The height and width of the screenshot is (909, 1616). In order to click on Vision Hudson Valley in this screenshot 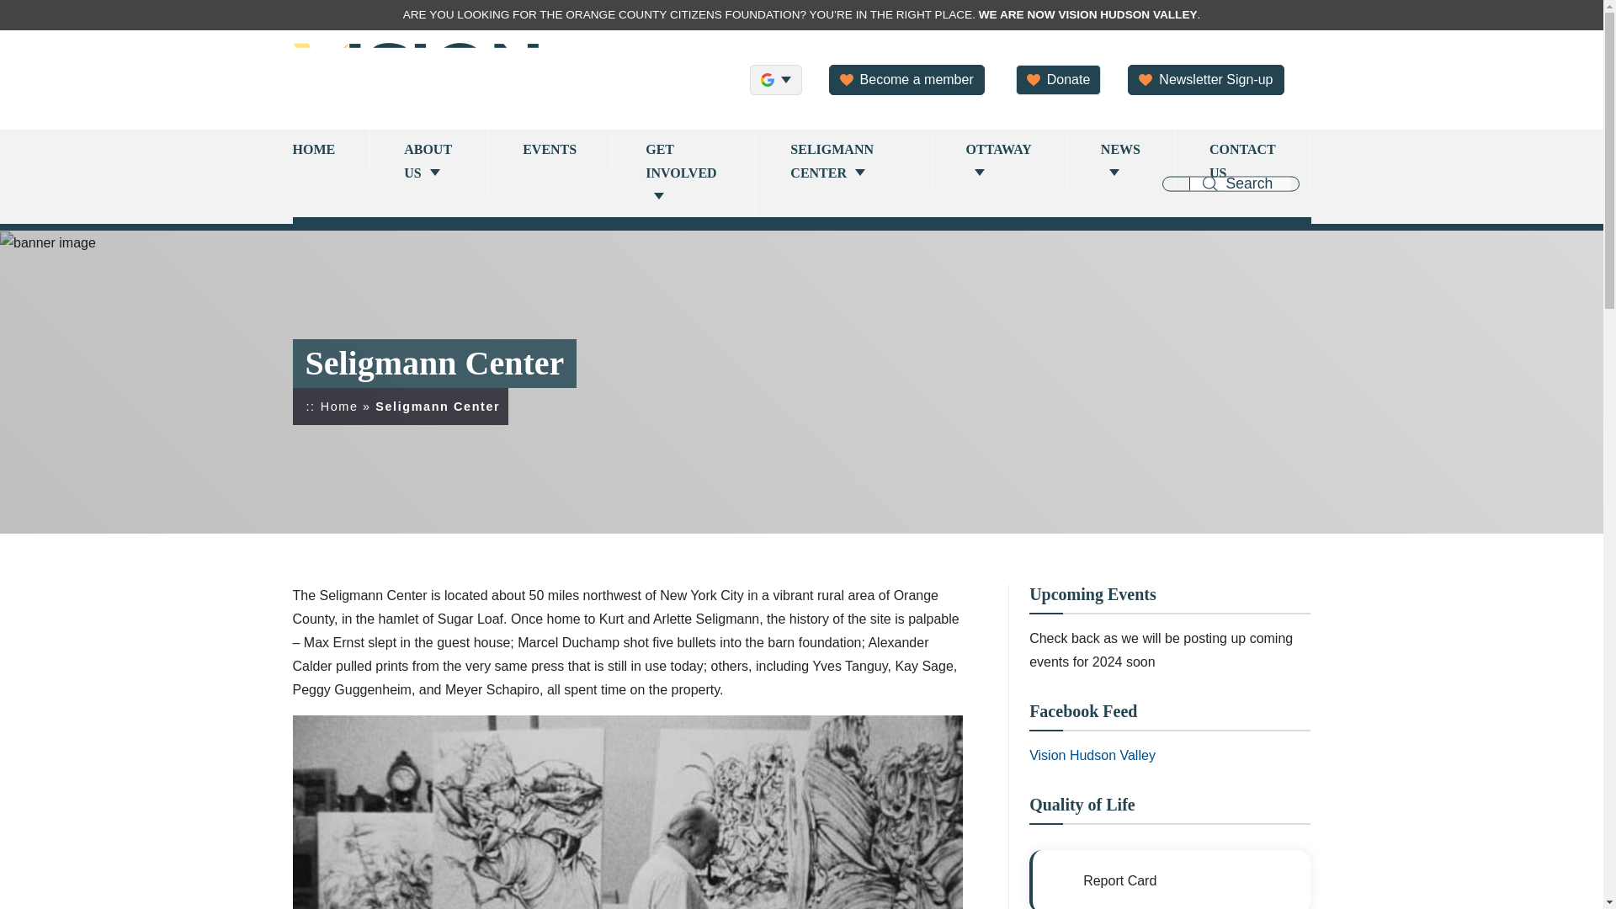, I will do `click(1092, 755)`.